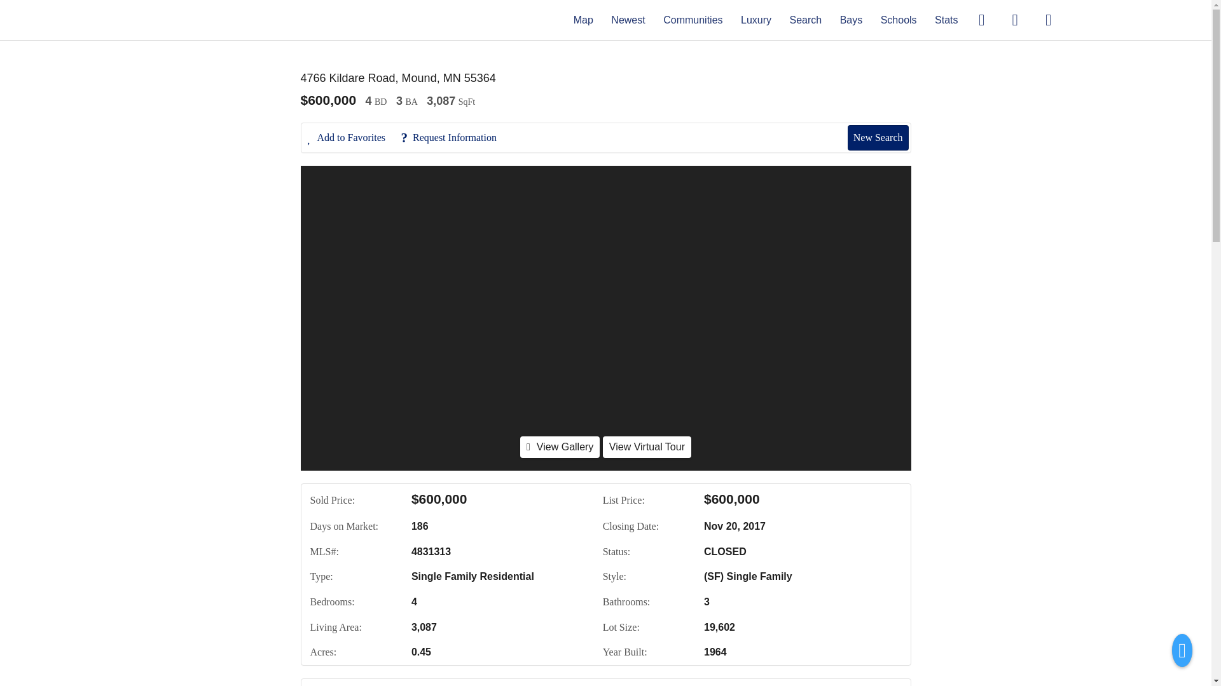 The width and height of the screenshot is (1221, 686). What do you see at coordinates (584, 19) in the screenshot?
I see `Map` at bounding box center [584, 19].